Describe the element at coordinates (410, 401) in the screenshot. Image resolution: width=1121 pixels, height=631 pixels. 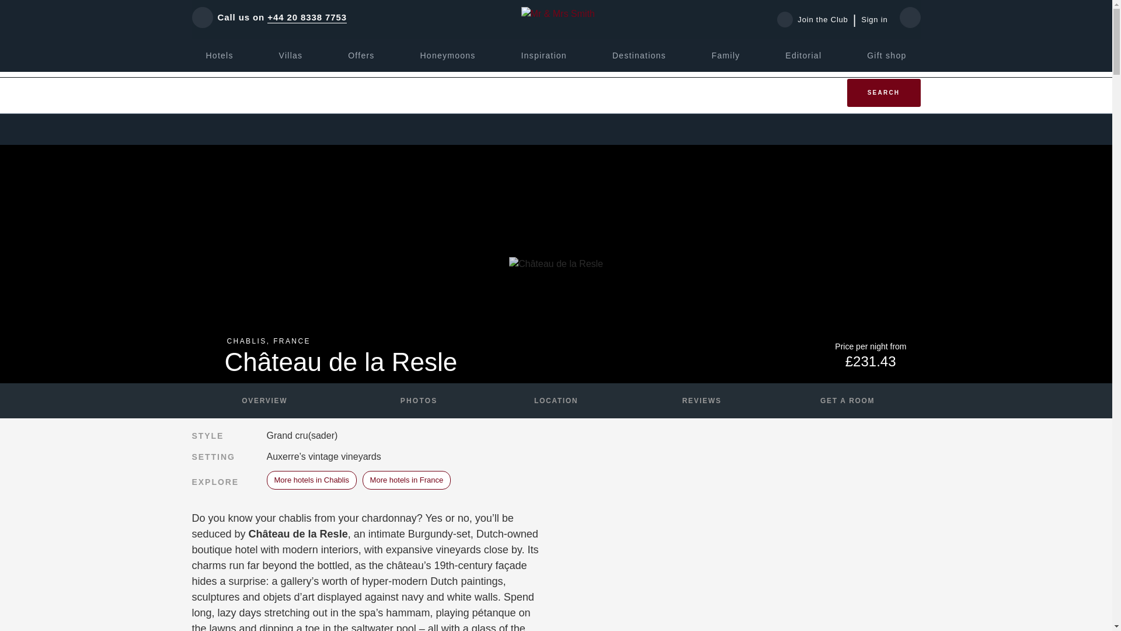
I see `PHOTOS` at that location.